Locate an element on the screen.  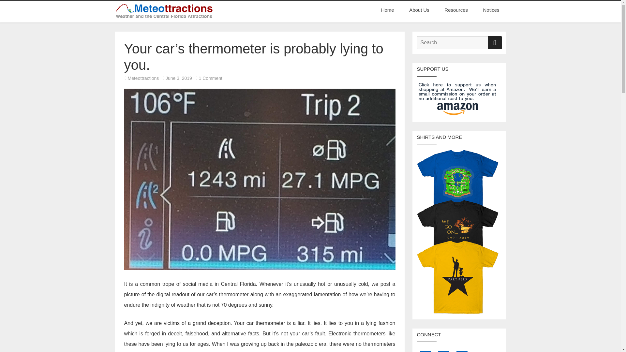
Resources is located at coordinates (456, 10).